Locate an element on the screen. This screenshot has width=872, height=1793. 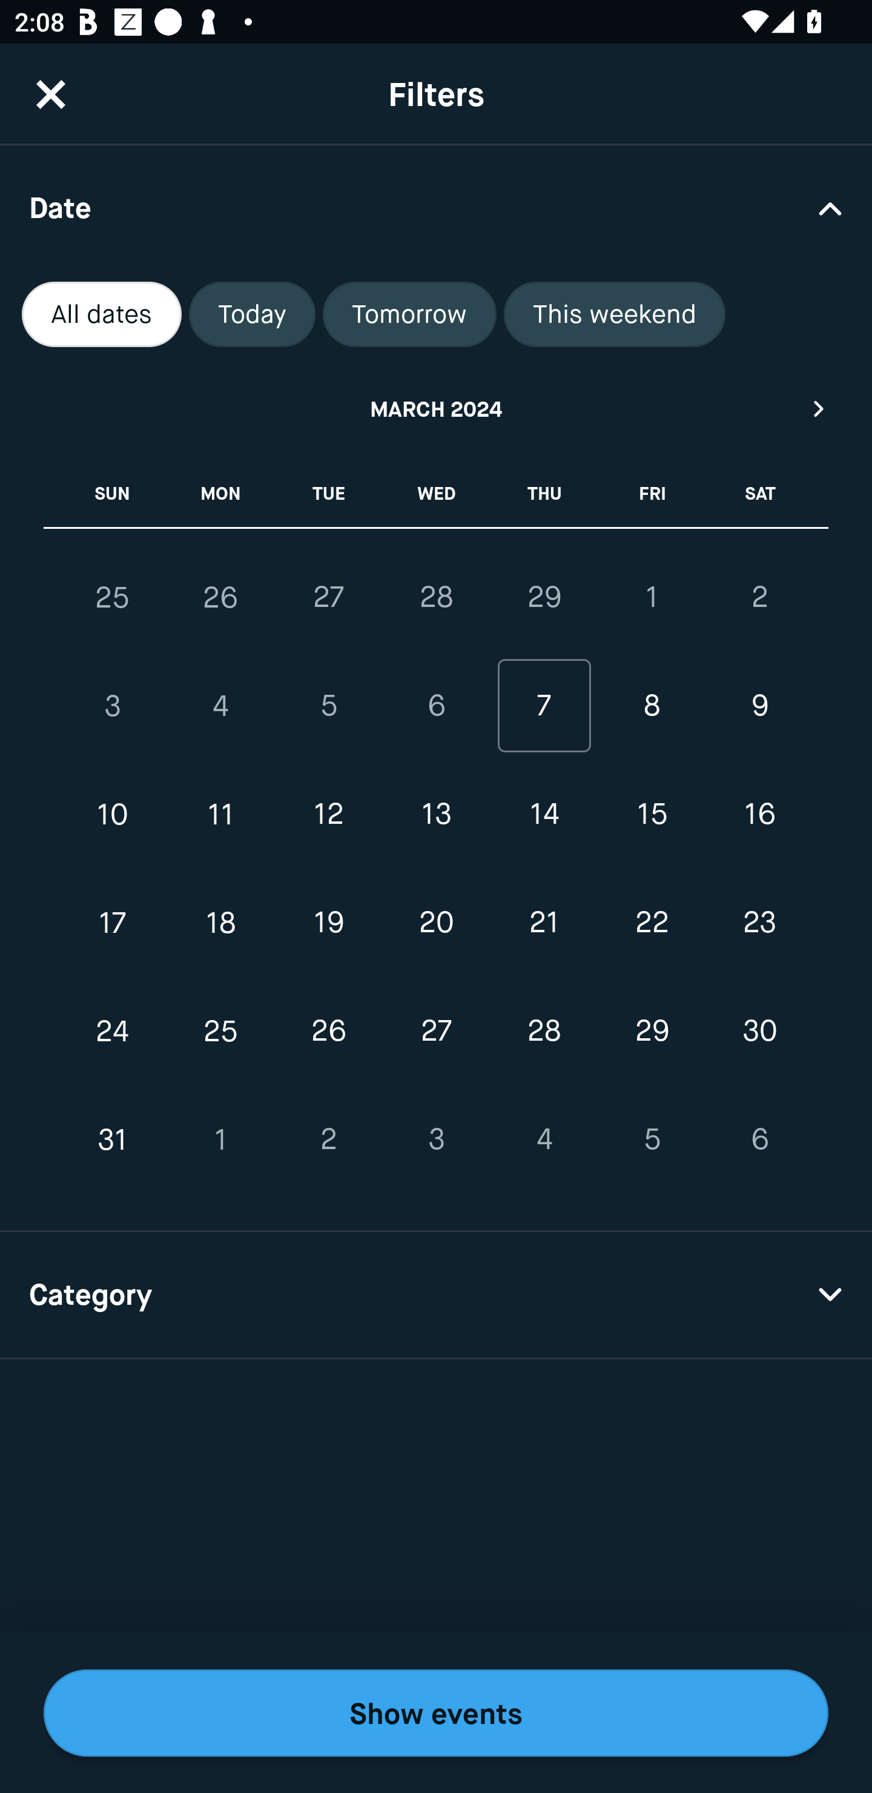
25 is located at coordinates (220, 1031).